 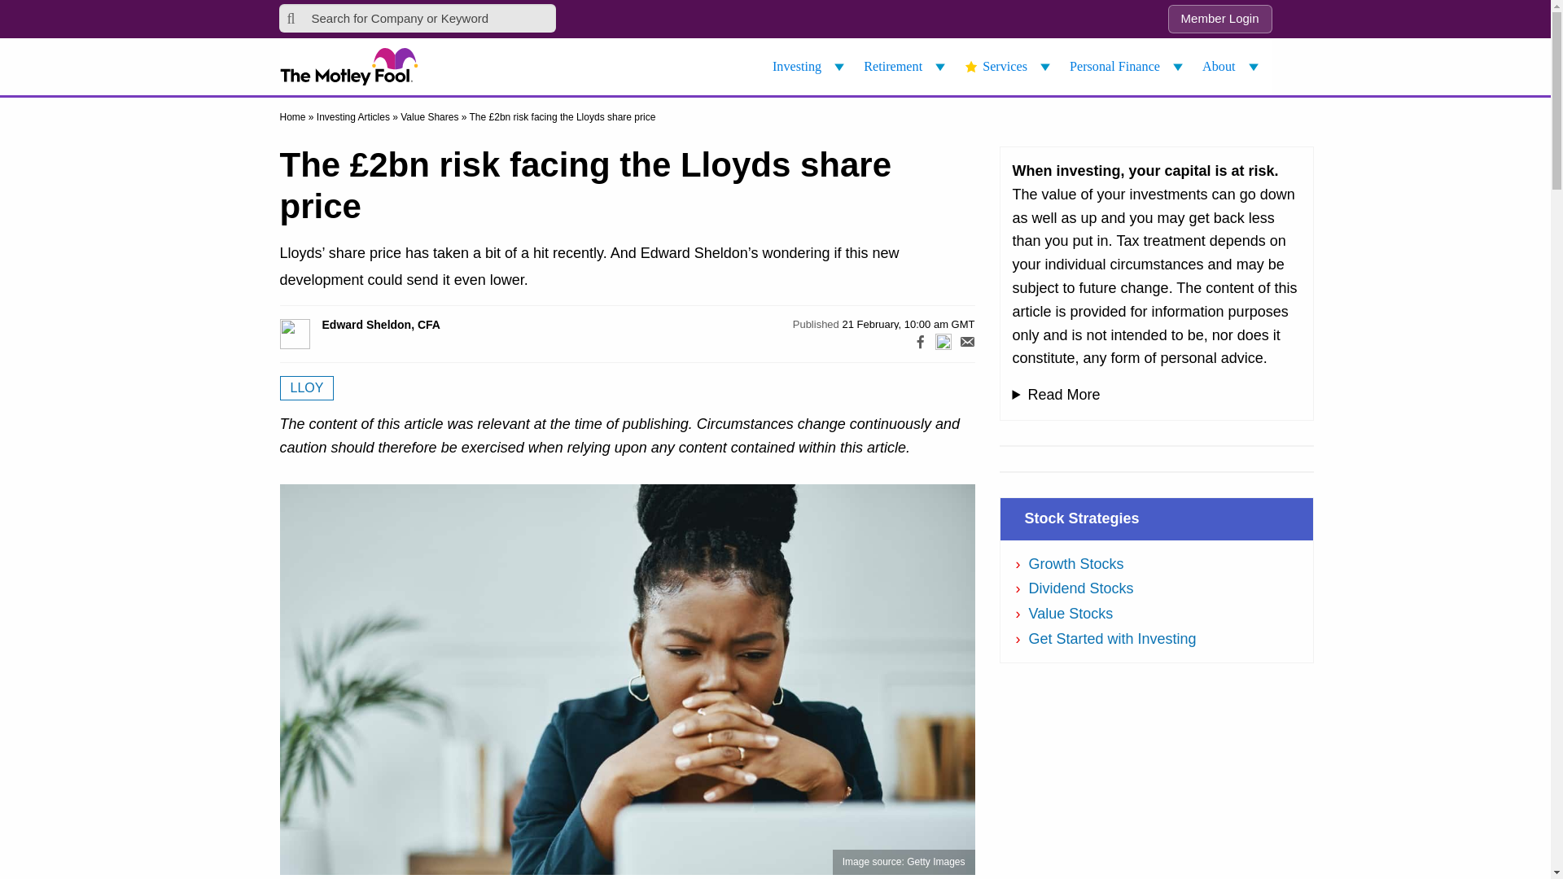 What do you see at coordinates (306, 388) in the screenshot?
I see `See more articles about LLOY` at bounding box center [306, 388].